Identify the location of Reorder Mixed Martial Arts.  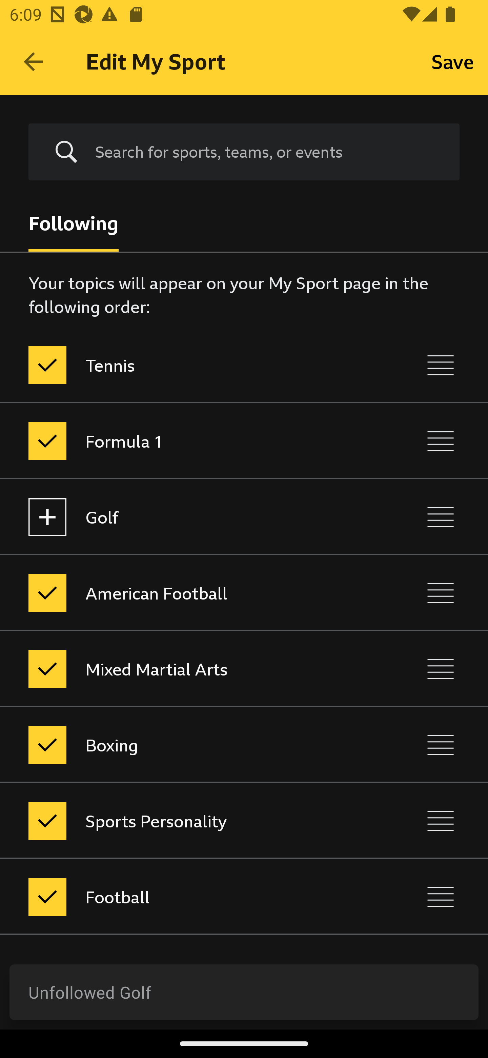
(441, 669).